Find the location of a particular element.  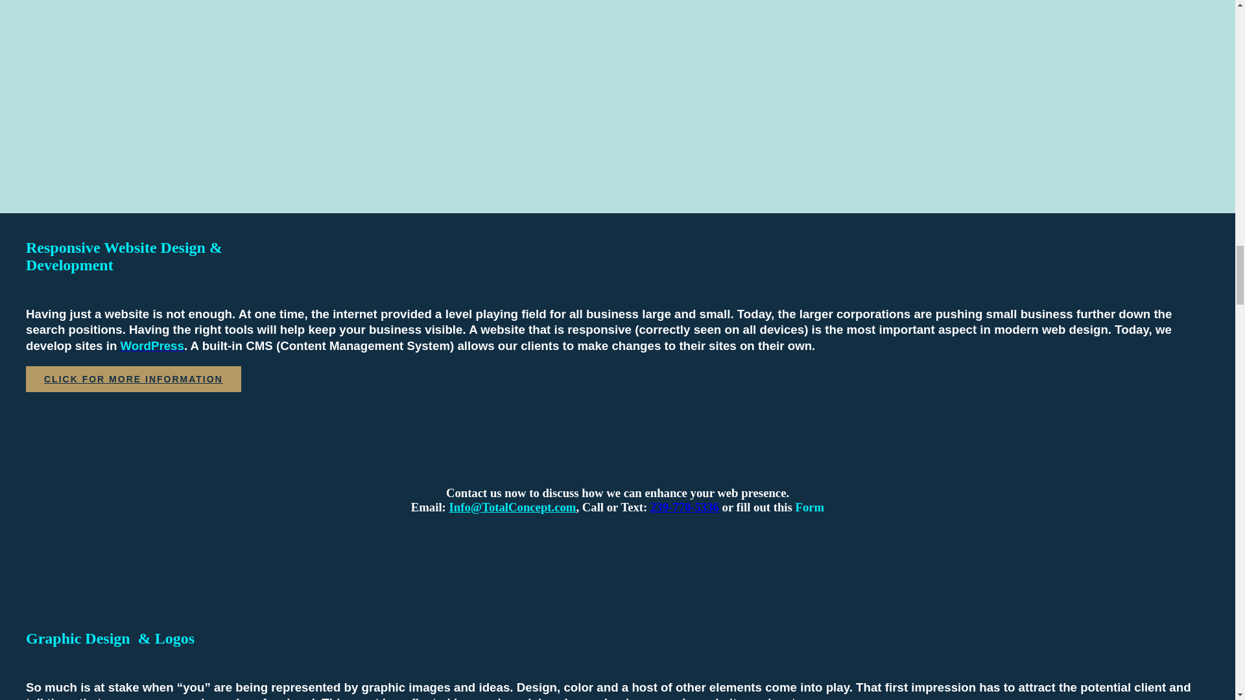

239-770-5336 is located at coordinates (685, 507).